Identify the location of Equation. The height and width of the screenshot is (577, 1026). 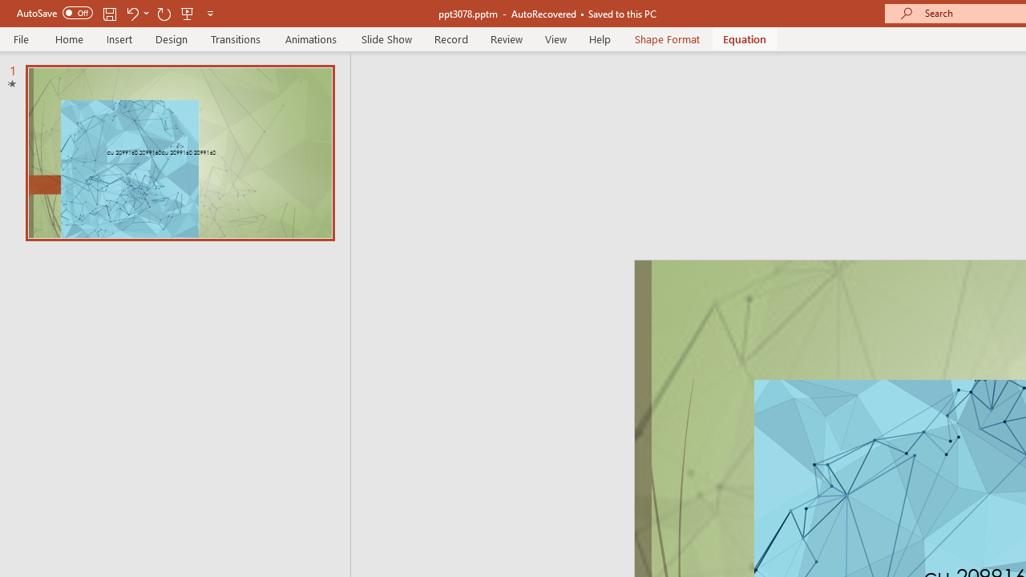
(744, 38).